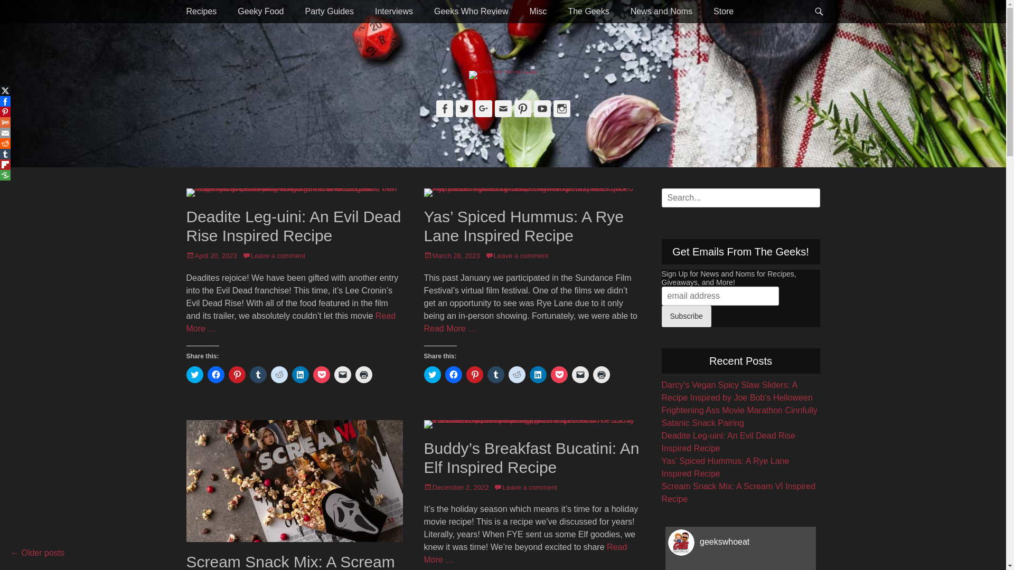 This screenshot has height=570, width=1014. What do you see at coordinates (495, 375) in the screenshot?
I see `Click to share on Tumblr (Opens in new window)` at bounding box center [495, 375].